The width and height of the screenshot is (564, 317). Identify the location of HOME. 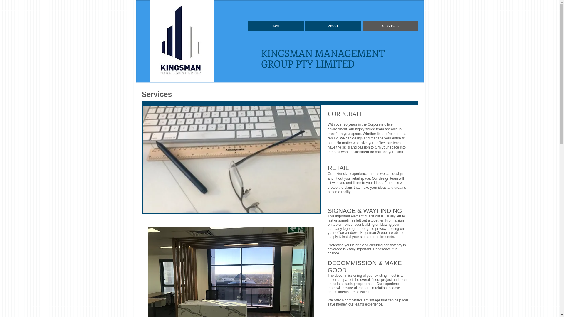
(276, 26).